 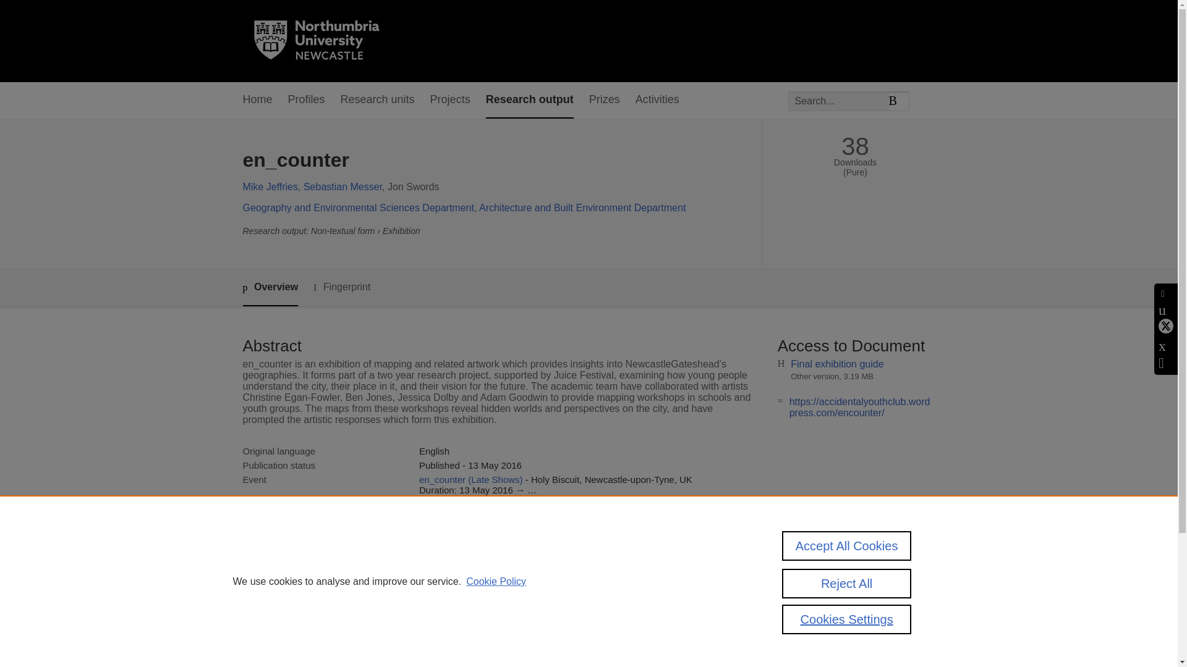 I want to click on Profiles, so click(x=307, y=100).